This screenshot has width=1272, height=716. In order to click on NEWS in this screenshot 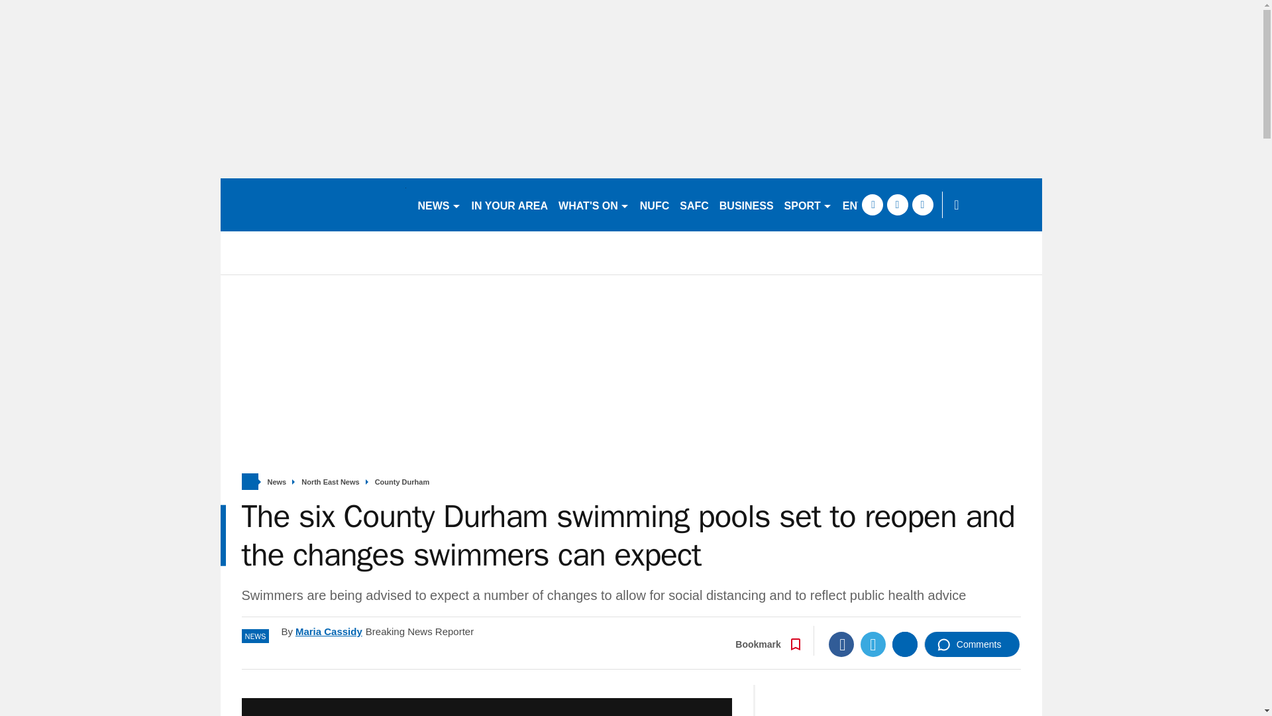, I will do `click(439, 204)`.